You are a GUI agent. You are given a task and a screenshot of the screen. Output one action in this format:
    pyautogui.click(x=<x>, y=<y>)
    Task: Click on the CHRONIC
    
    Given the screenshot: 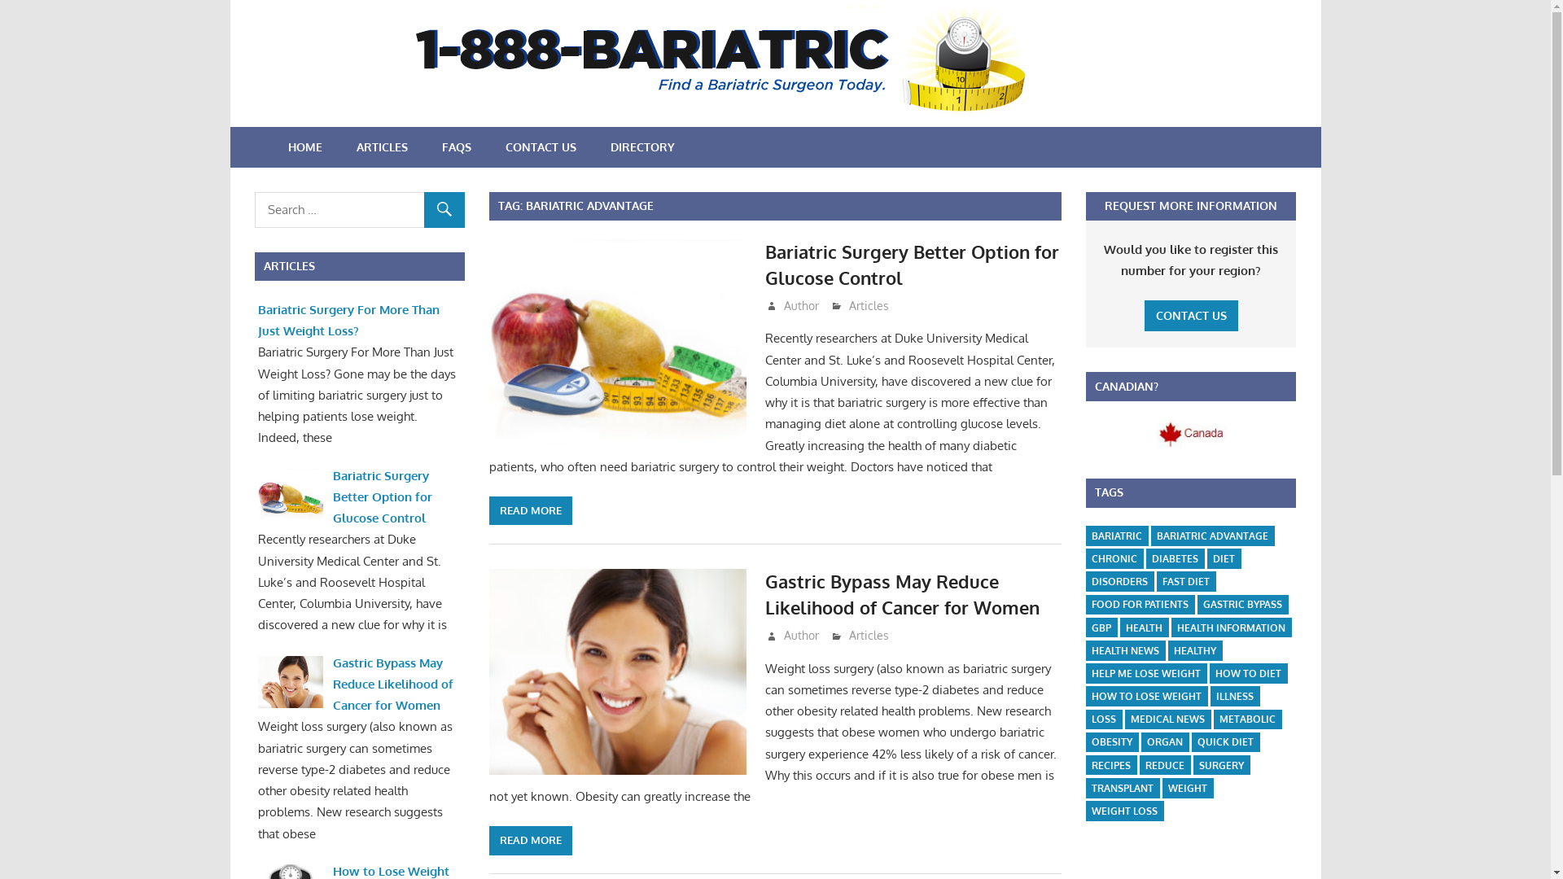 What is the action you would take?
    pyautogui.click(x=1114, y=558)
    